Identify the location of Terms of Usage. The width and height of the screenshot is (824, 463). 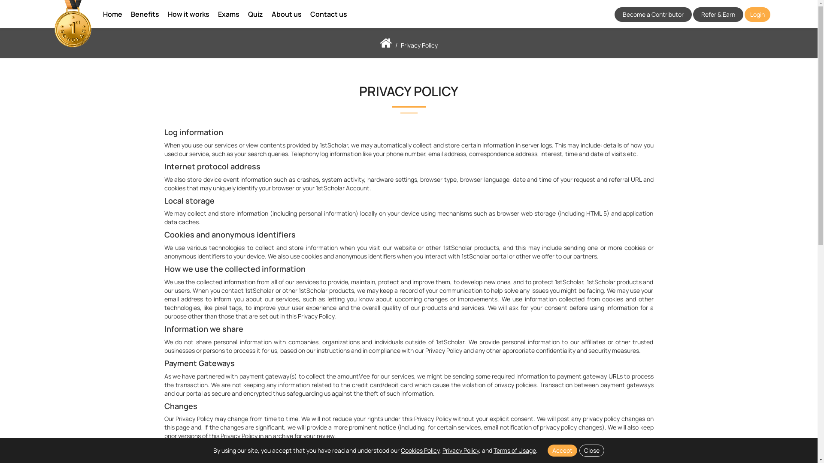
(515, 450).